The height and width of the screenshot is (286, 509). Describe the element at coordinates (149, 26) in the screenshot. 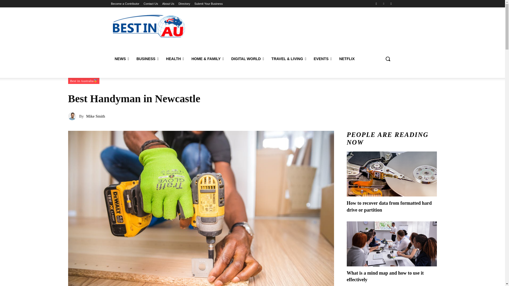

I see `Best in Australia - The Most Researched Information` at that location.